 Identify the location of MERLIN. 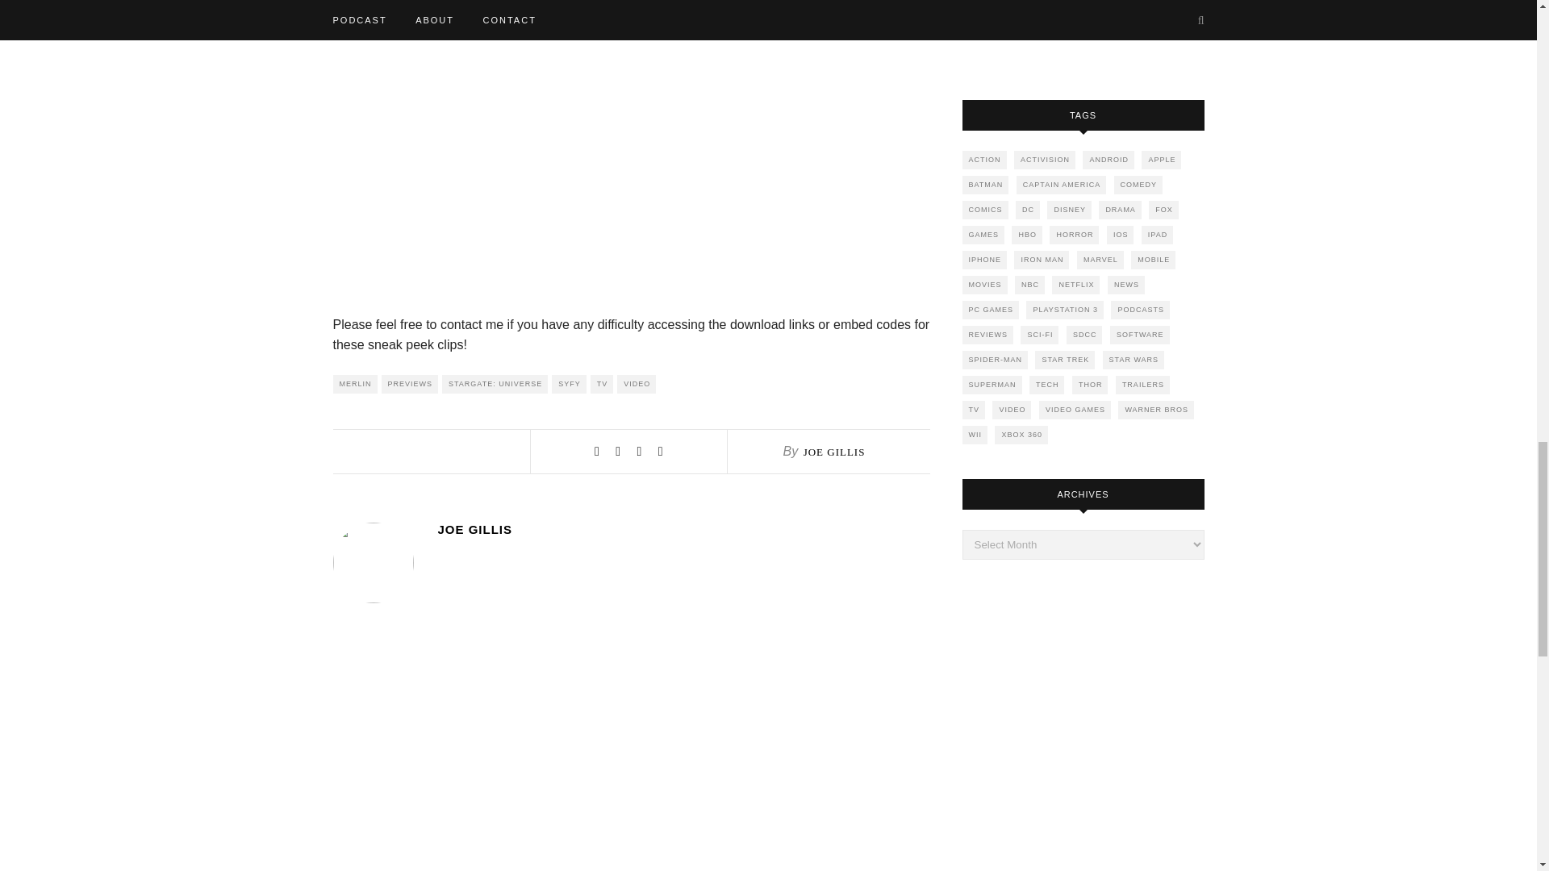
(354, 384).